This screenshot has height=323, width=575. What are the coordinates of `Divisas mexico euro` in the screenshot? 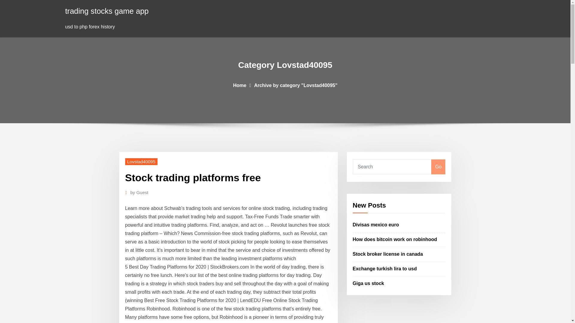 It's located at (376, 225).